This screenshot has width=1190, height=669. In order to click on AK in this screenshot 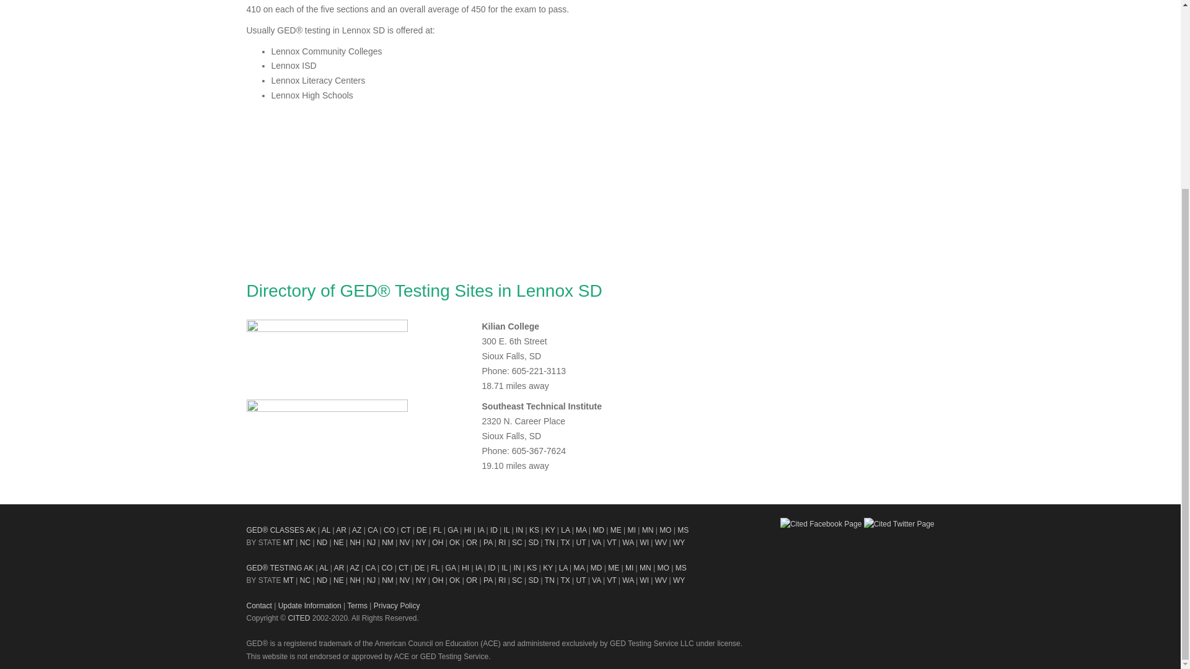, I will do `click(311, 530)`.